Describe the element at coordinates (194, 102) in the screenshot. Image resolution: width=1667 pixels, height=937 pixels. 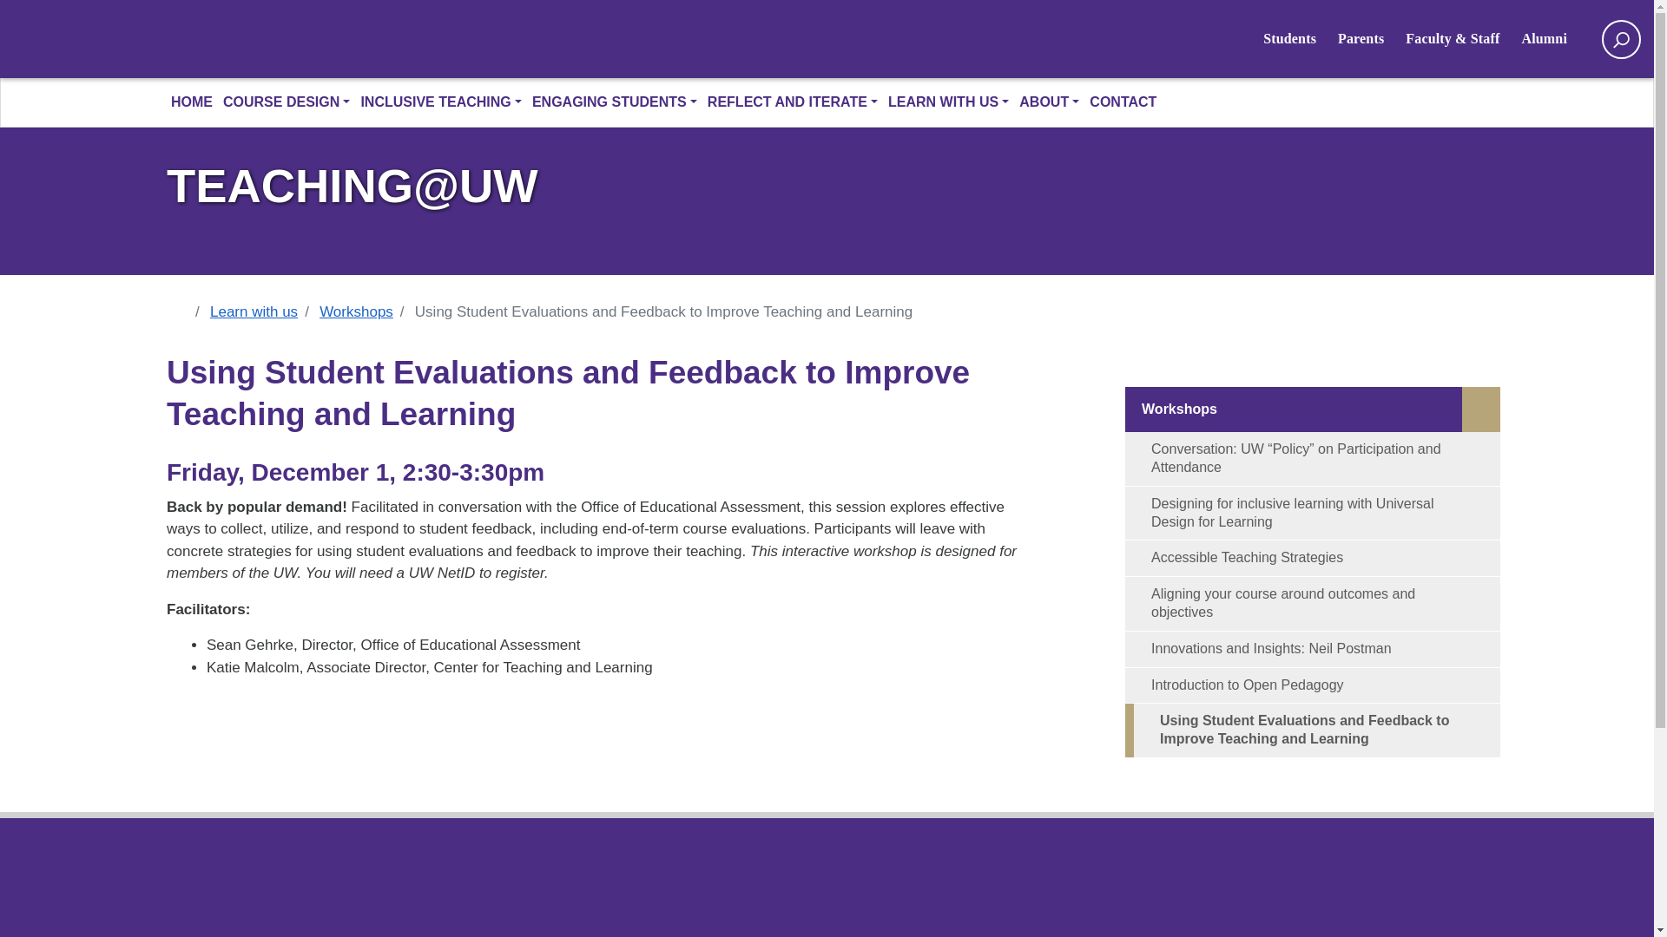
I see `HOME` at that location.